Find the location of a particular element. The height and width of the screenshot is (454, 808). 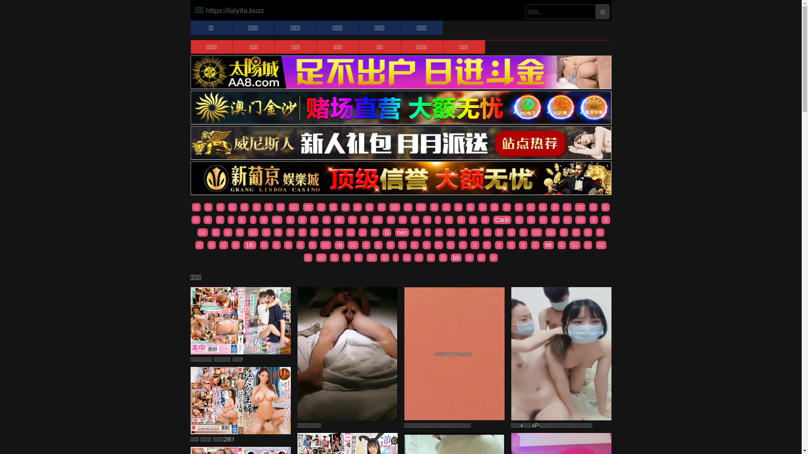

Carib is located at coordinates (502, 220).